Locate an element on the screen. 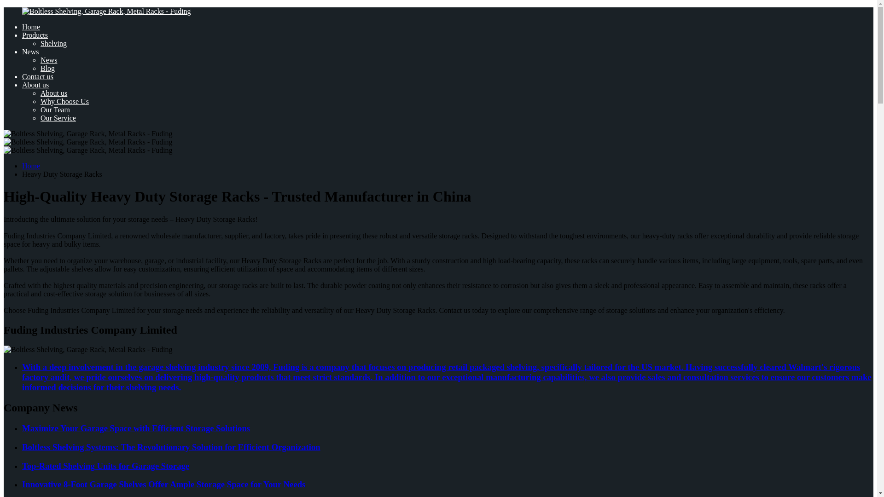 The image size is (884, 497). Home is located at coordinates (31, 27).